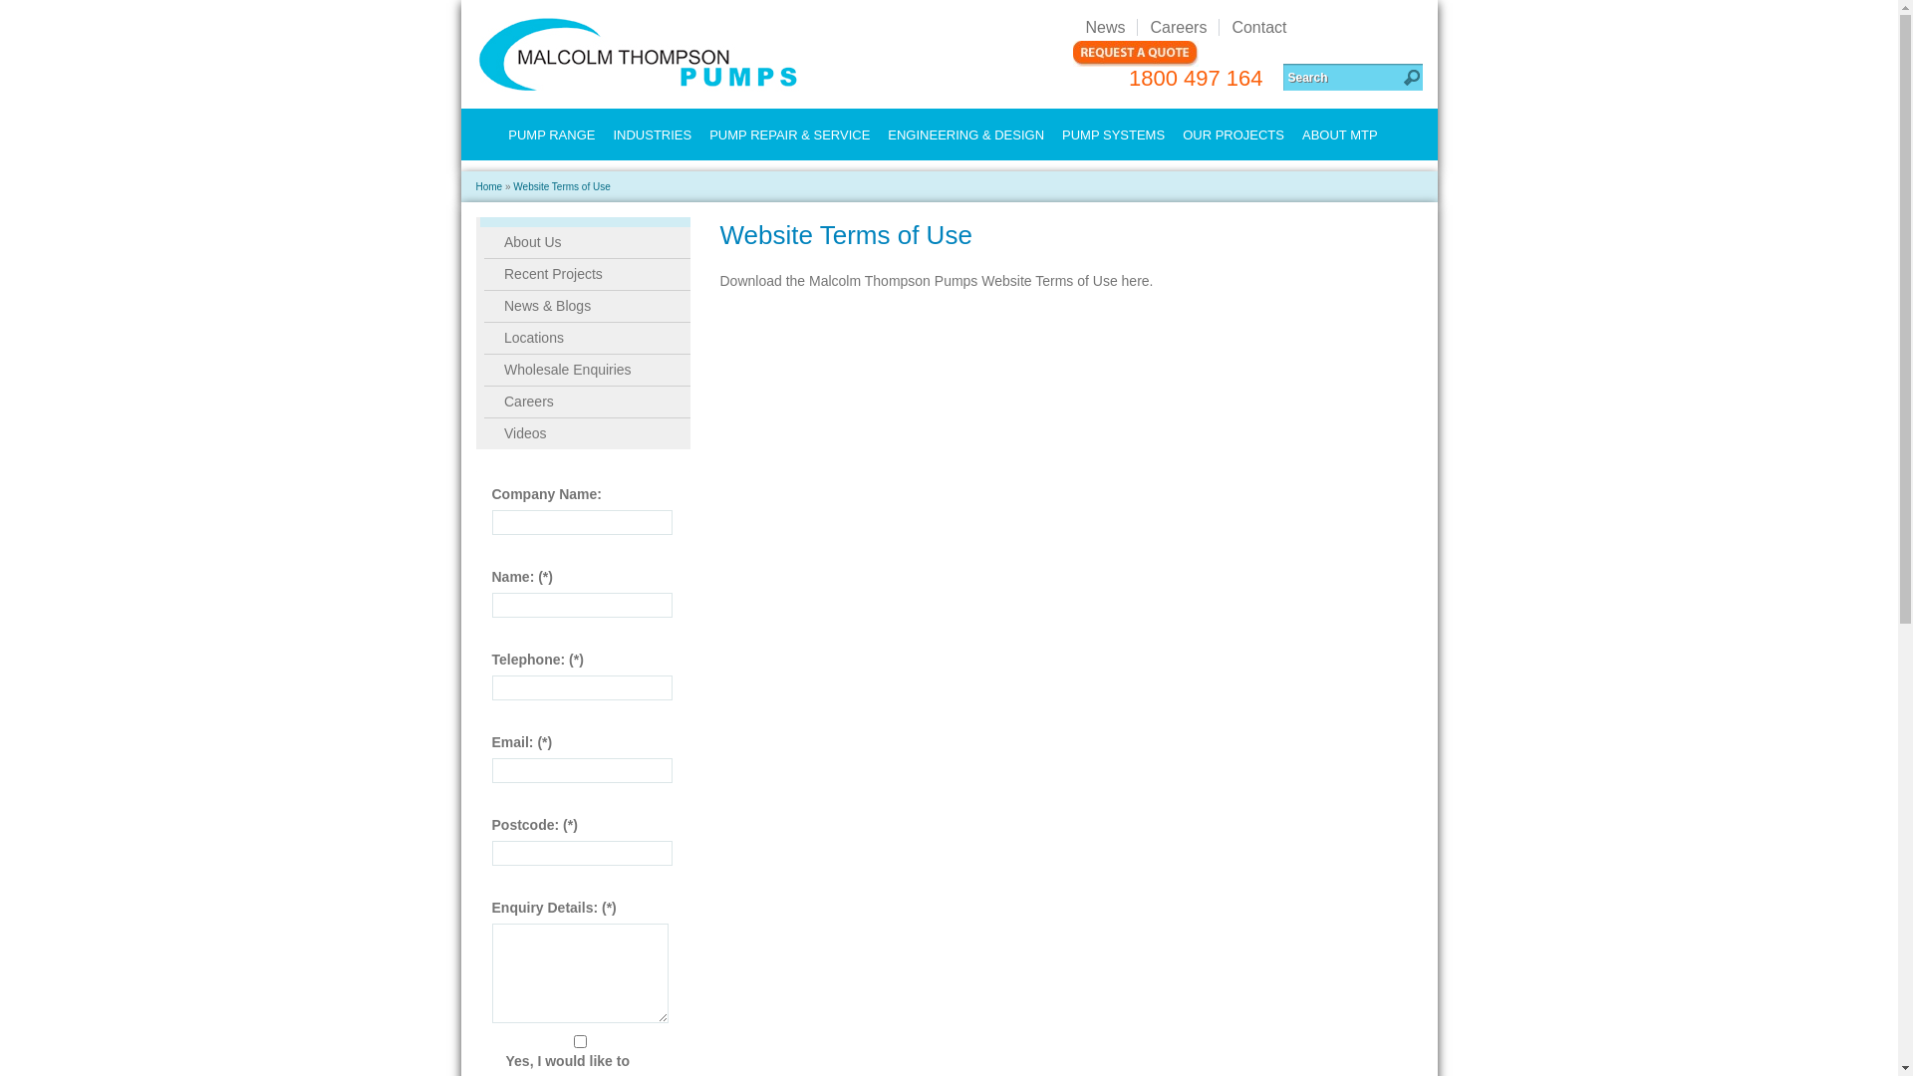  I want to click on Website Terms of Use, so click(562, 187).